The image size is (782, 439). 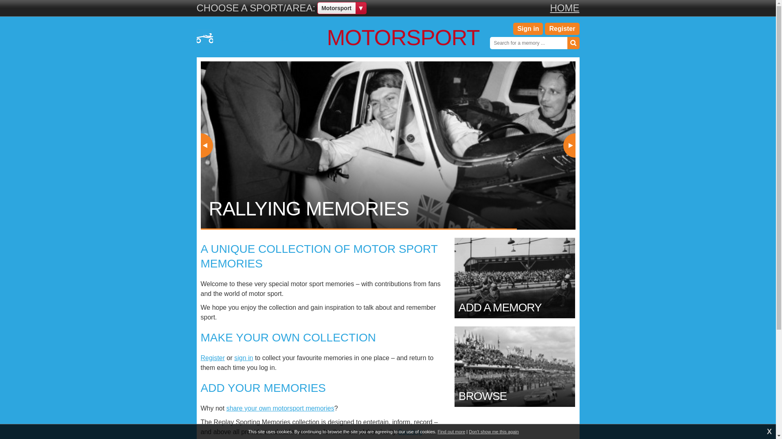 I want to click on Register, so click(x=213, y=358).